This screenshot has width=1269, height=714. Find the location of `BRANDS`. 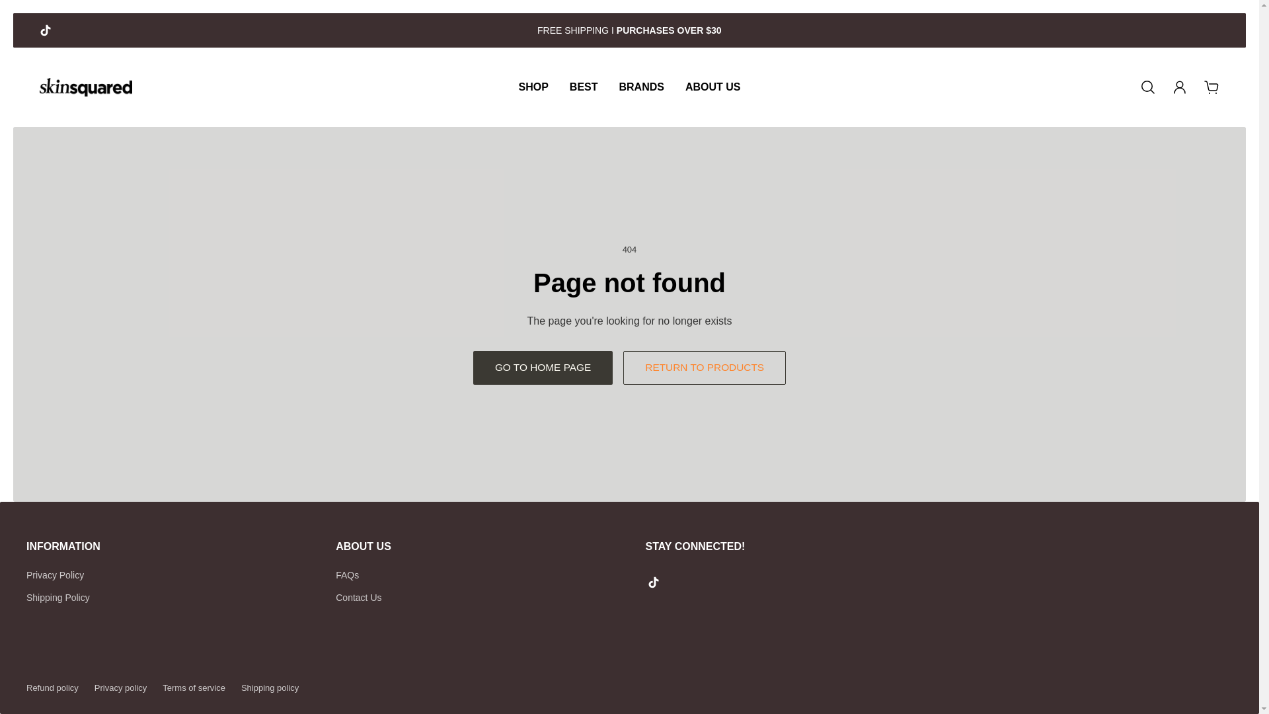

BRANDS is located at coordinates (640, 87).